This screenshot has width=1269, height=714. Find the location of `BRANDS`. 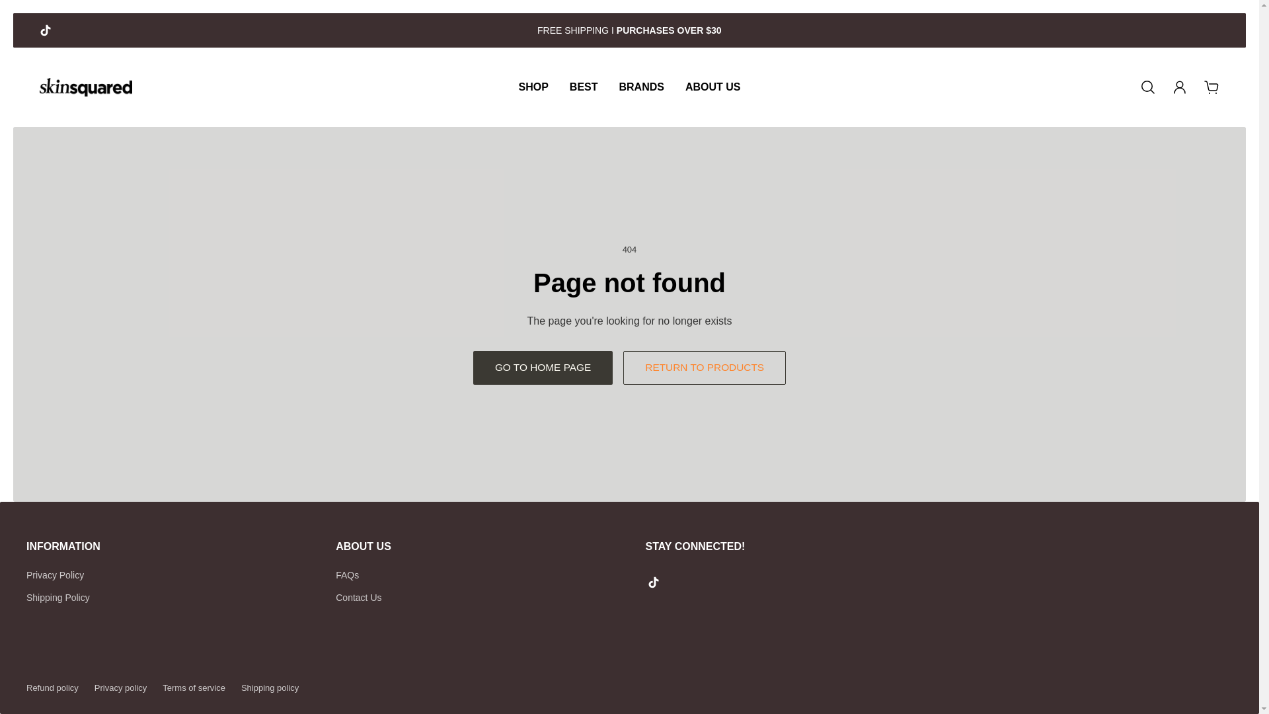

BRANDS is located at coordinates (640, 87).